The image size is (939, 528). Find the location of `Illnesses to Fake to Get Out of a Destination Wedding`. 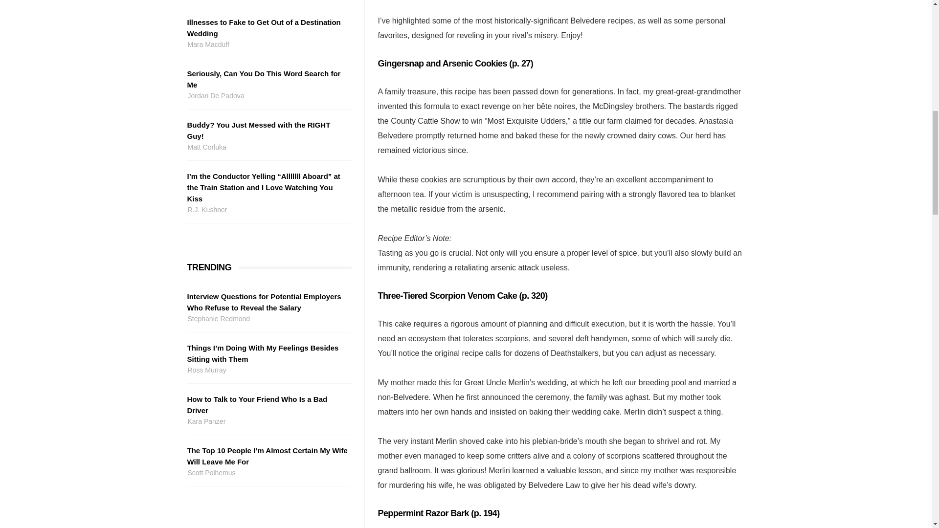

Illnesses to Fake to Get Out of a Destination Wedding is located at coordinates (268, 27).